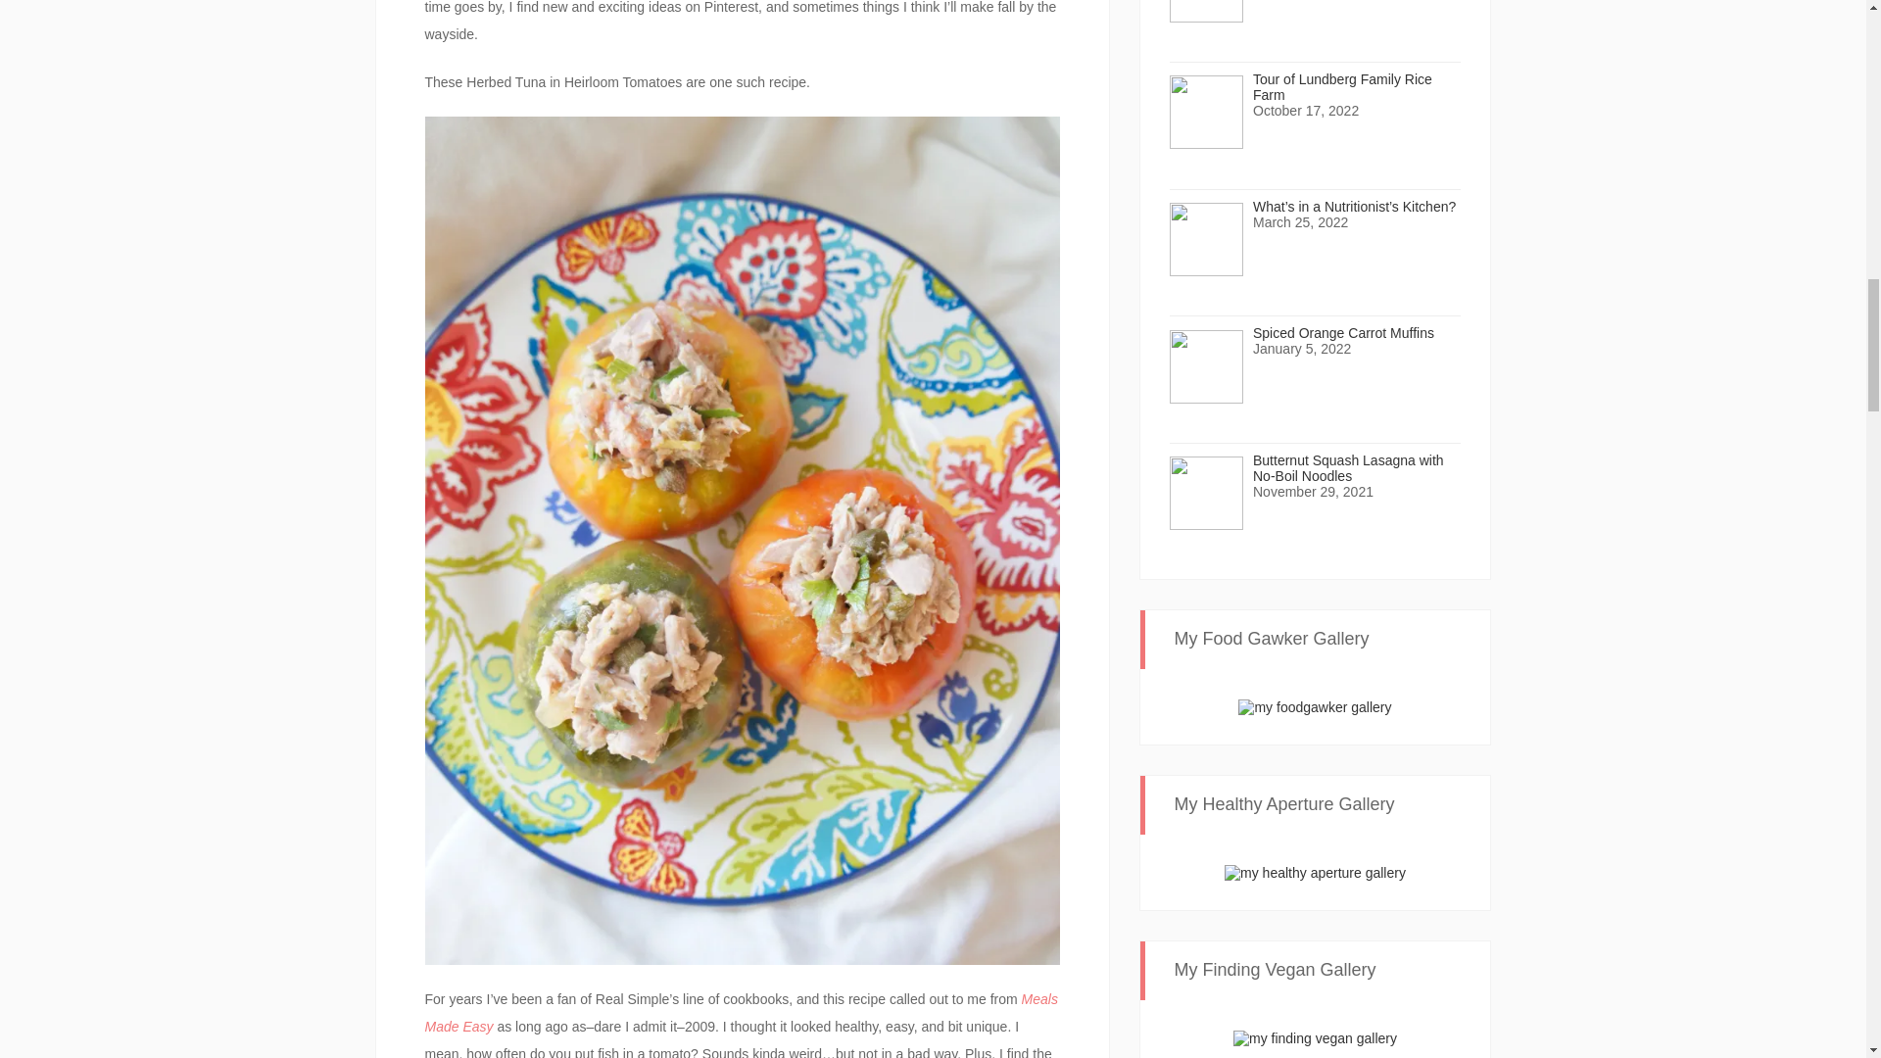  I want to click on Meals Made Easy, so click(741, 1013).